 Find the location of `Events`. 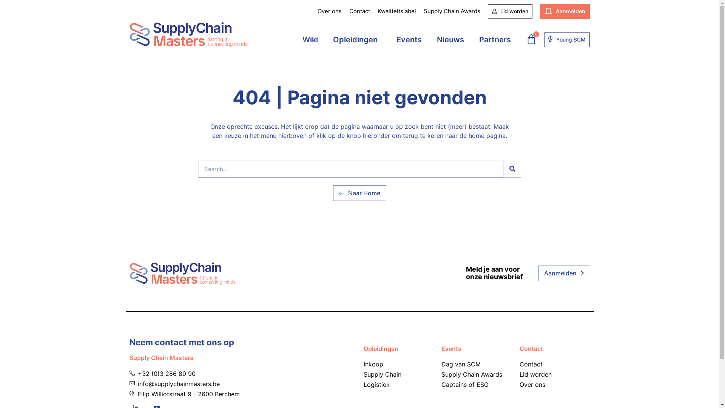

Events is located at coordinates (409, 40).